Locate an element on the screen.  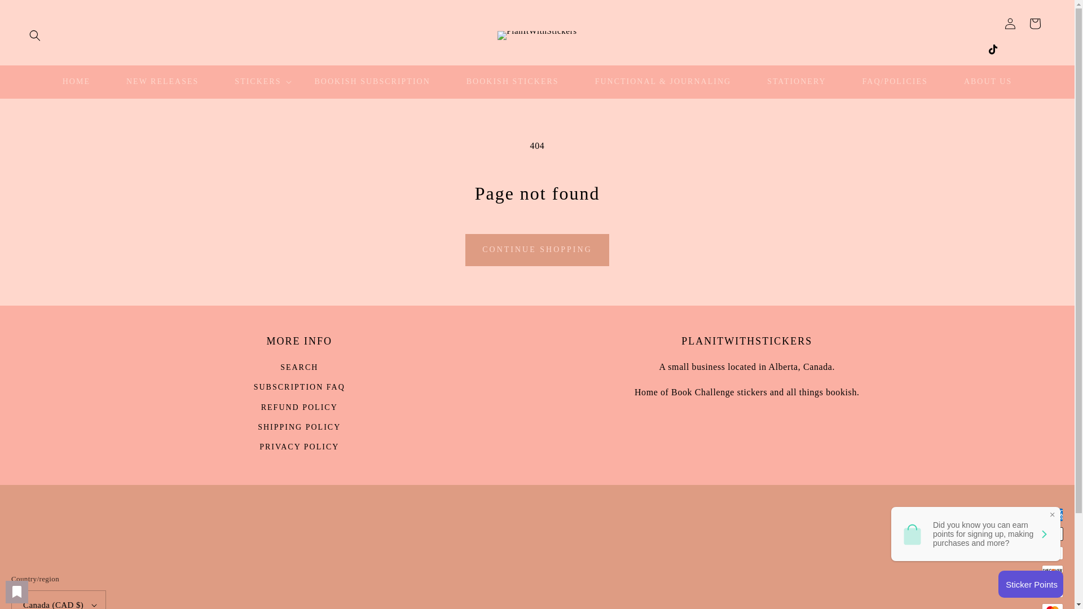
Discover is located at coordinates (1053, 572).